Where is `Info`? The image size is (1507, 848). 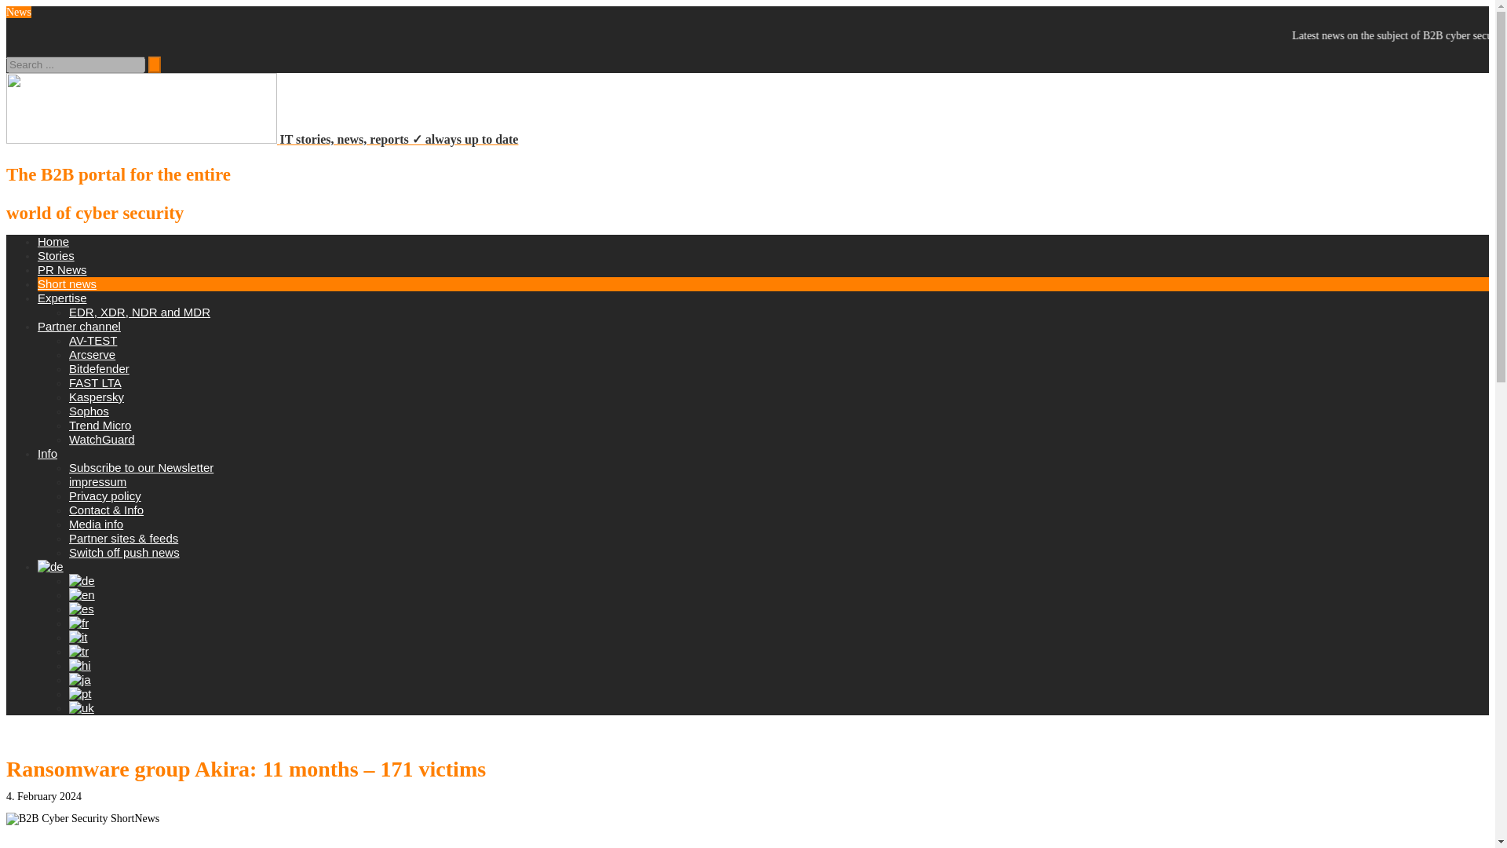
Info is located at coordinates (47, 454).